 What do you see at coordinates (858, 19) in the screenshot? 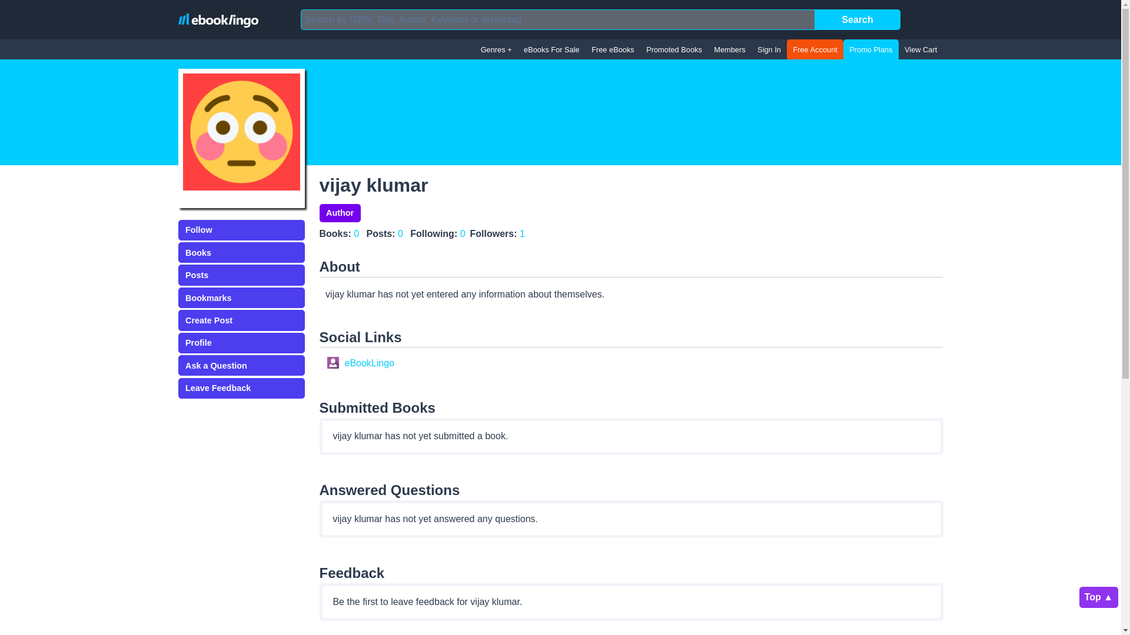
I see `Search` at bounding box center [858, 19].